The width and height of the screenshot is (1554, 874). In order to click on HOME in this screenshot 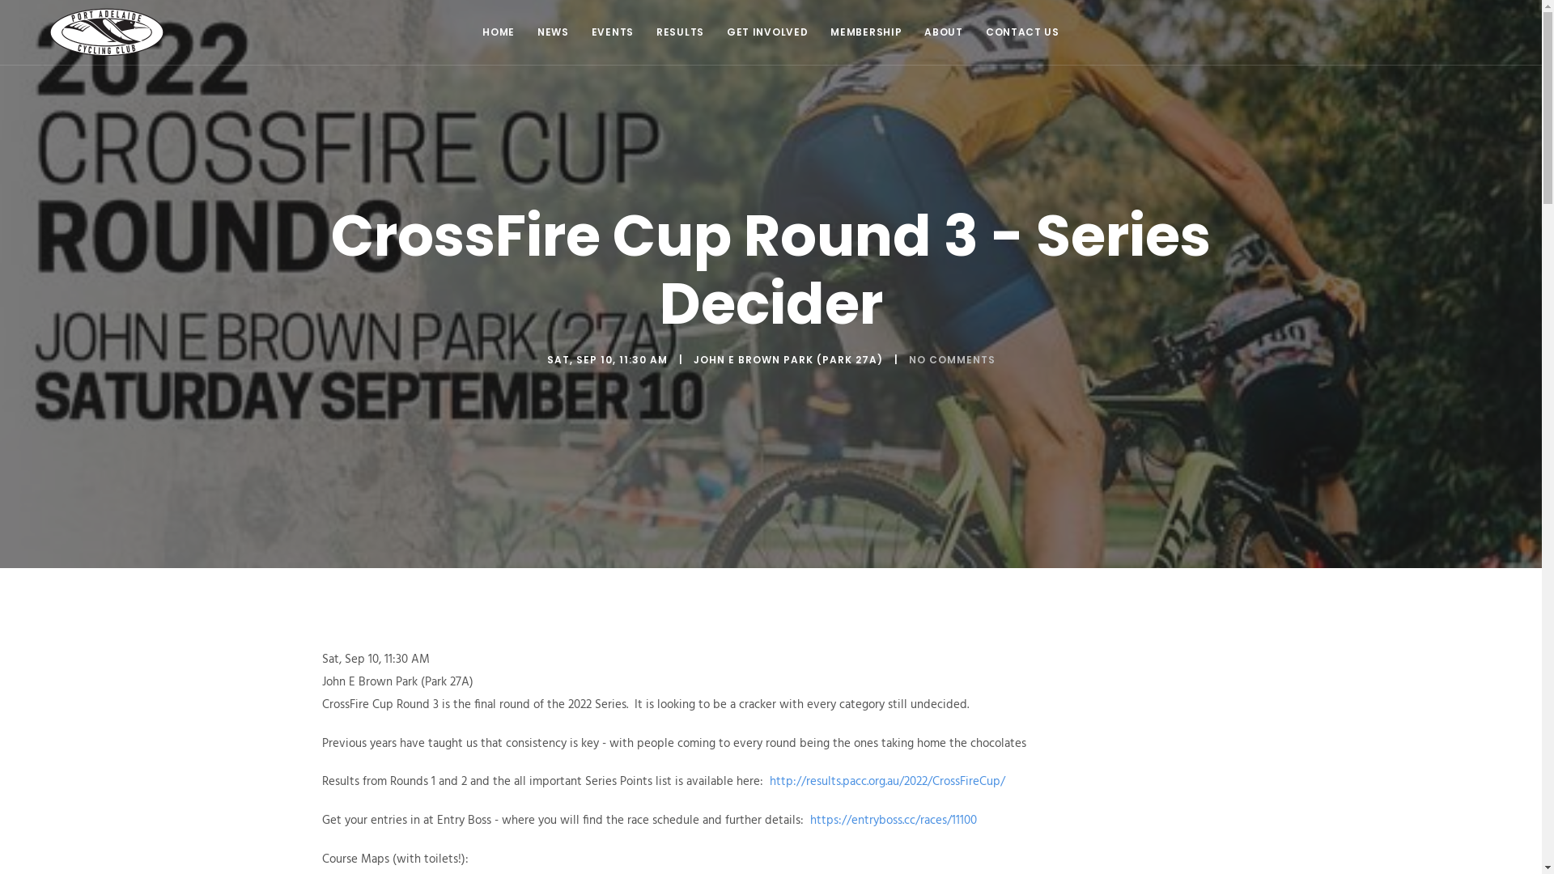, I will do `click(499, 32)`.